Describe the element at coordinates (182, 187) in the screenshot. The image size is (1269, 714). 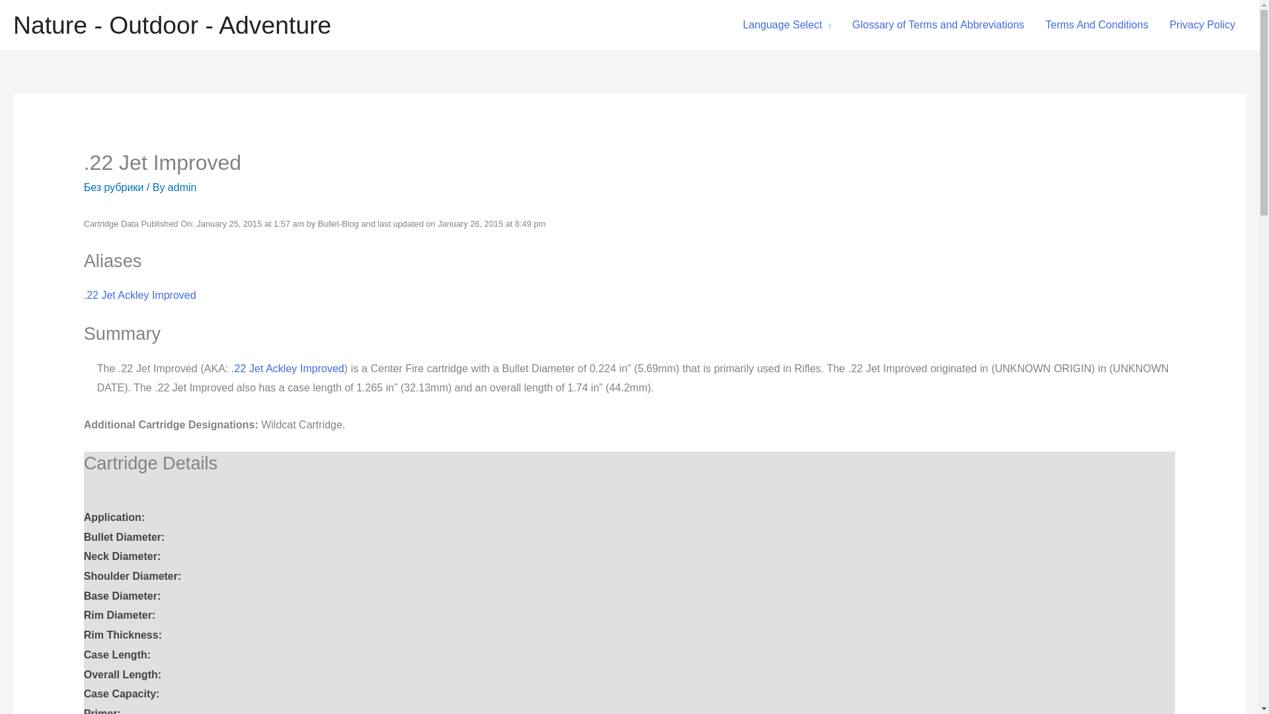
I see `admin` at that location.